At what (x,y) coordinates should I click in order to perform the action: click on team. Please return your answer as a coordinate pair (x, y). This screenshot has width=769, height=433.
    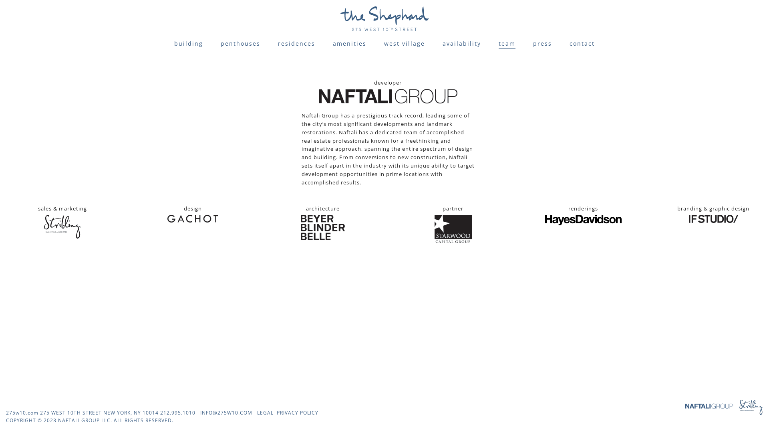
    Looking at the image, I should click on (507, 44).